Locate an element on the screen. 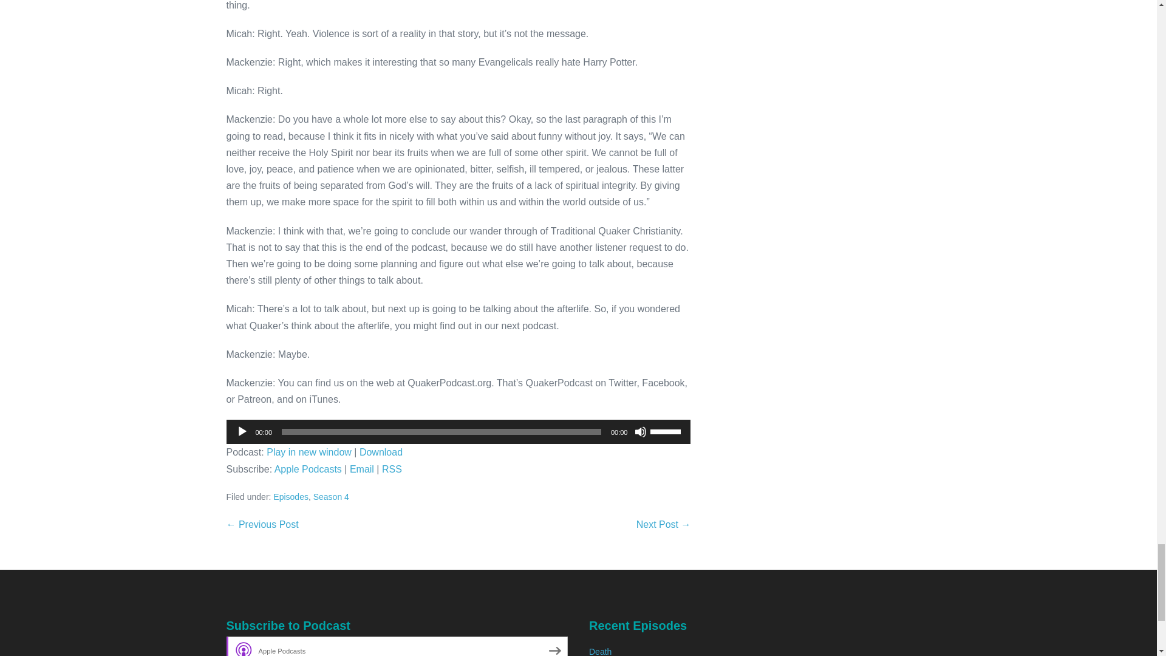 The height and width of the screenshot is (656, 1166). Season 4 is located at coordinates (331, 497).